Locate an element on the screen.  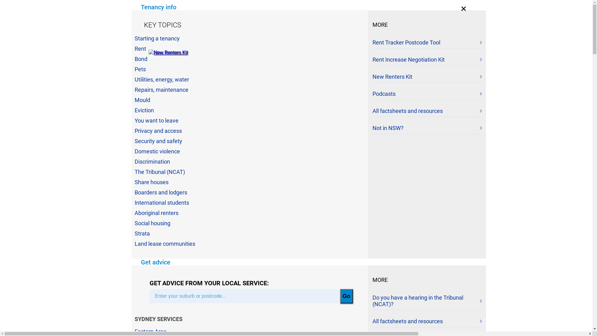
Utilities, energy, water is located at coordinates (162, 80).